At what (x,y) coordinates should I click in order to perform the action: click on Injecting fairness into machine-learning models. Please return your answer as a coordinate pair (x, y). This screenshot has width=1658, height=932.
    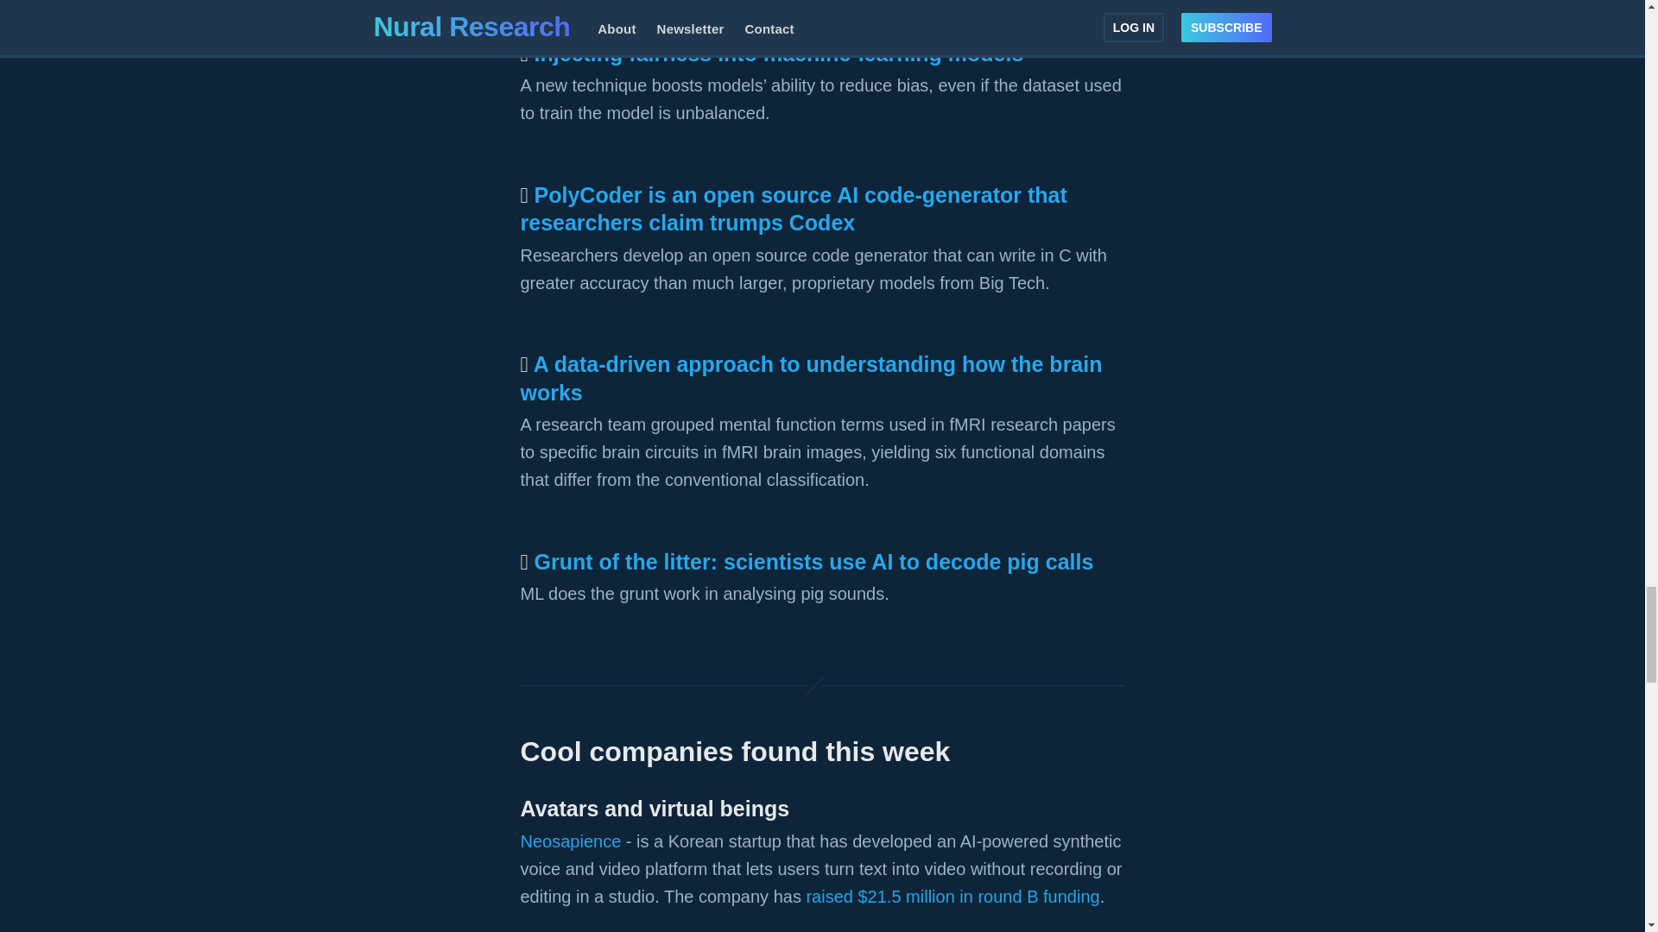
    Looking at the image, I should click on (779, 53).